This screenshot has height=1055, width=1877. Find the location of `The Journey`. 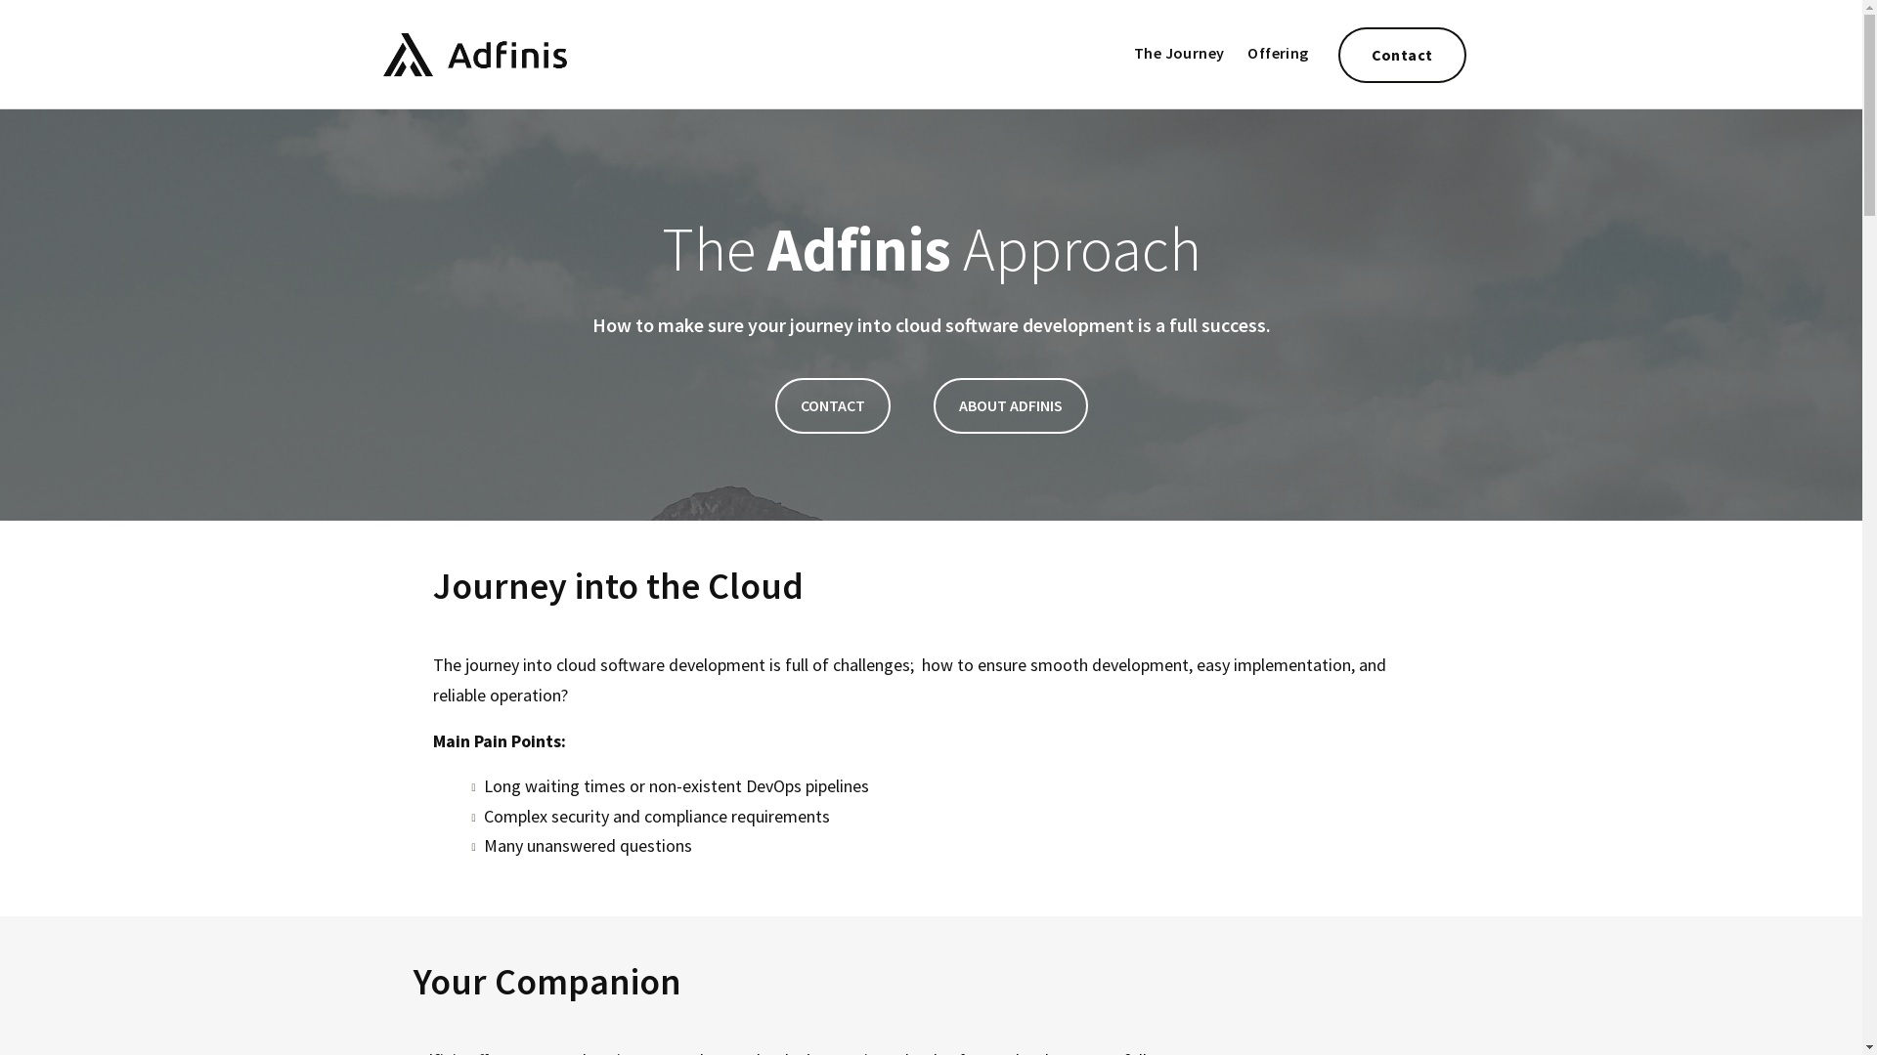

The Journey is located at coordinates (1179, 53).